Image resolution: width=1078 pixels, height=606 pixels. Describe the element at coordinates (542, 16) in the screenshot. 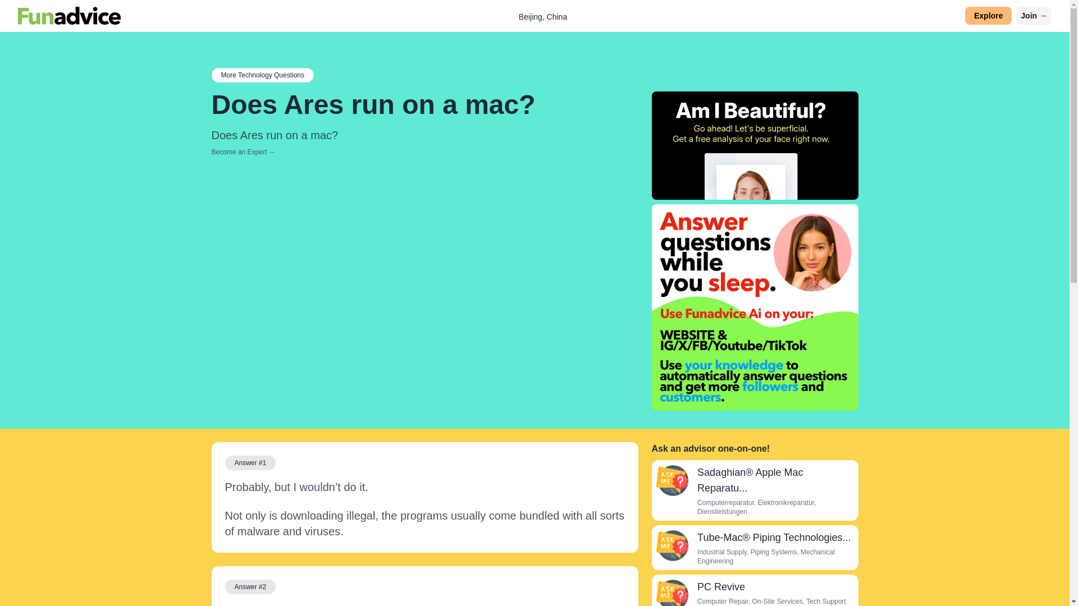

I see `Beijing, China` at that location.